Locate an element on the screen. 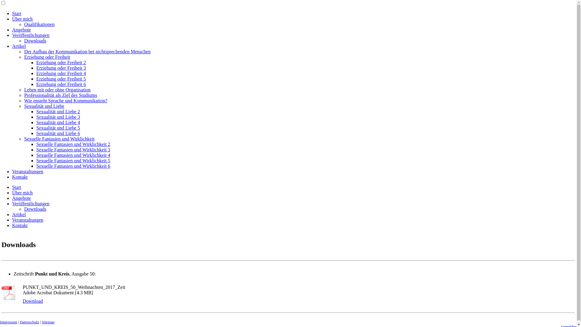  Artikel is located at coordinates (19, 46).